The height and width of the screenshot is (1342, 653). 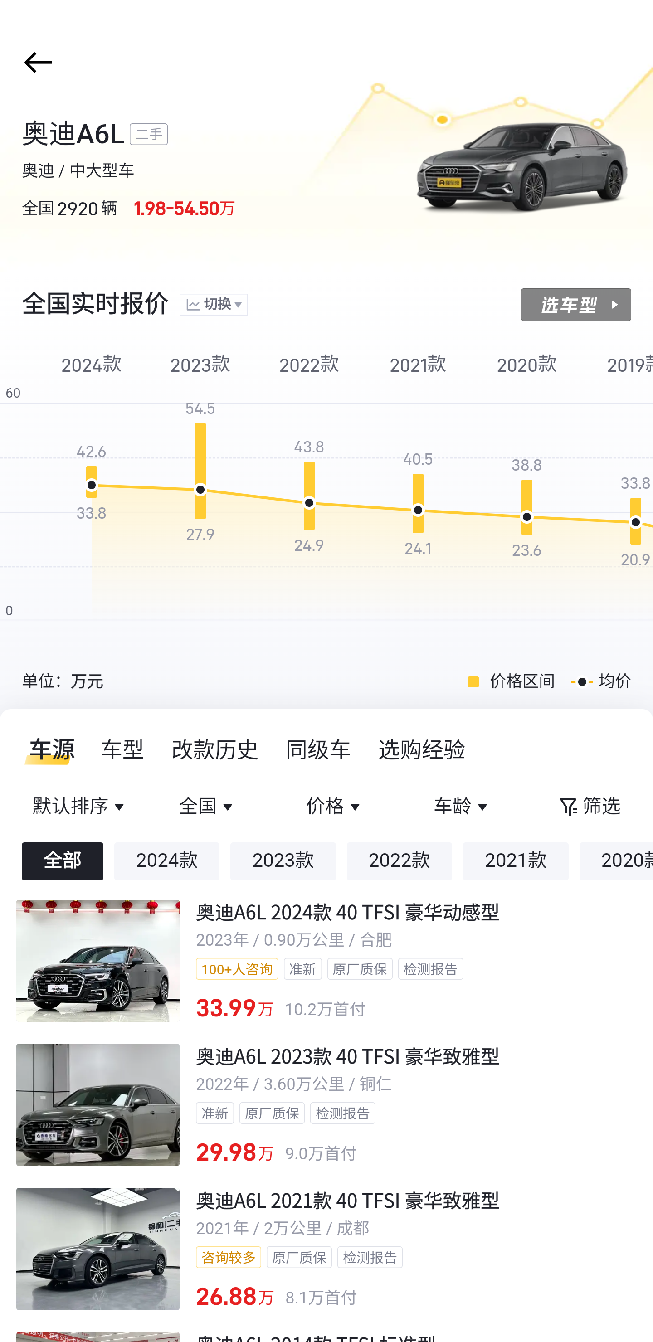 I want to click on 2022款, so click(x=399, y=861).